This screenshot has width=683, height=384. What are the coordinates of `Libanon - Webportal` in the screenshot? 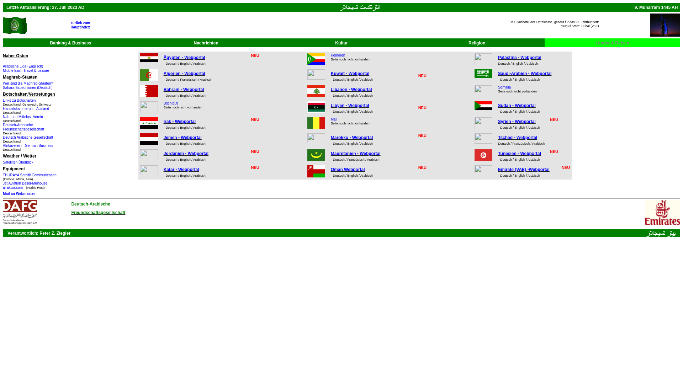 It's located at (351, 90).